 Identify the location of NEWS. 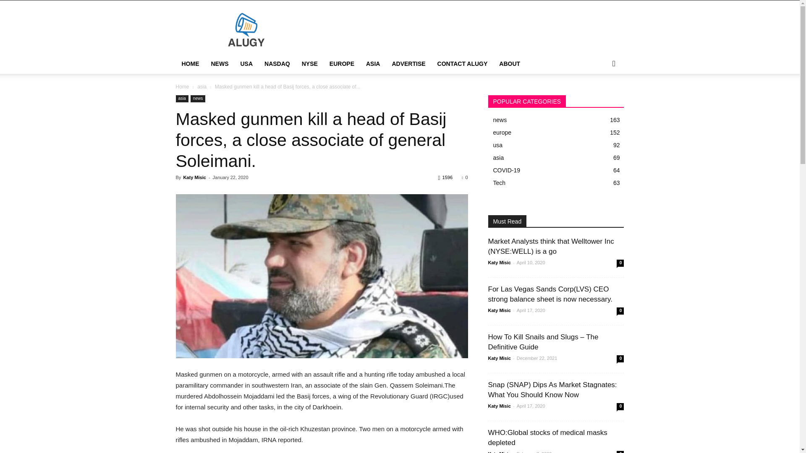
(219, 64).